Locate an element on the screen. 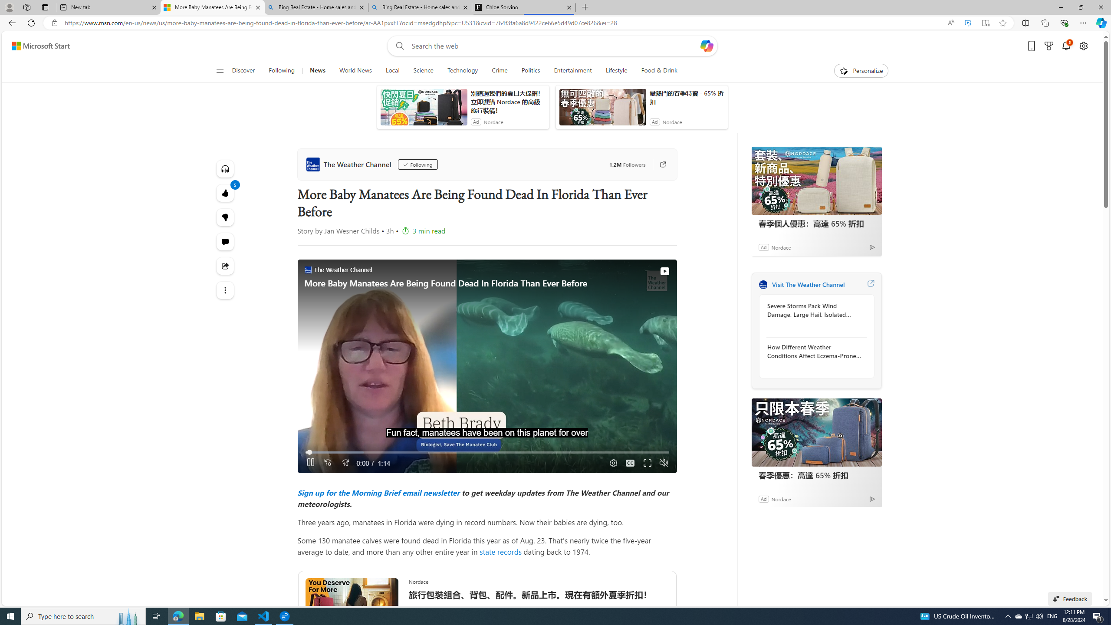  Web search is located at coordinates (398, 46).